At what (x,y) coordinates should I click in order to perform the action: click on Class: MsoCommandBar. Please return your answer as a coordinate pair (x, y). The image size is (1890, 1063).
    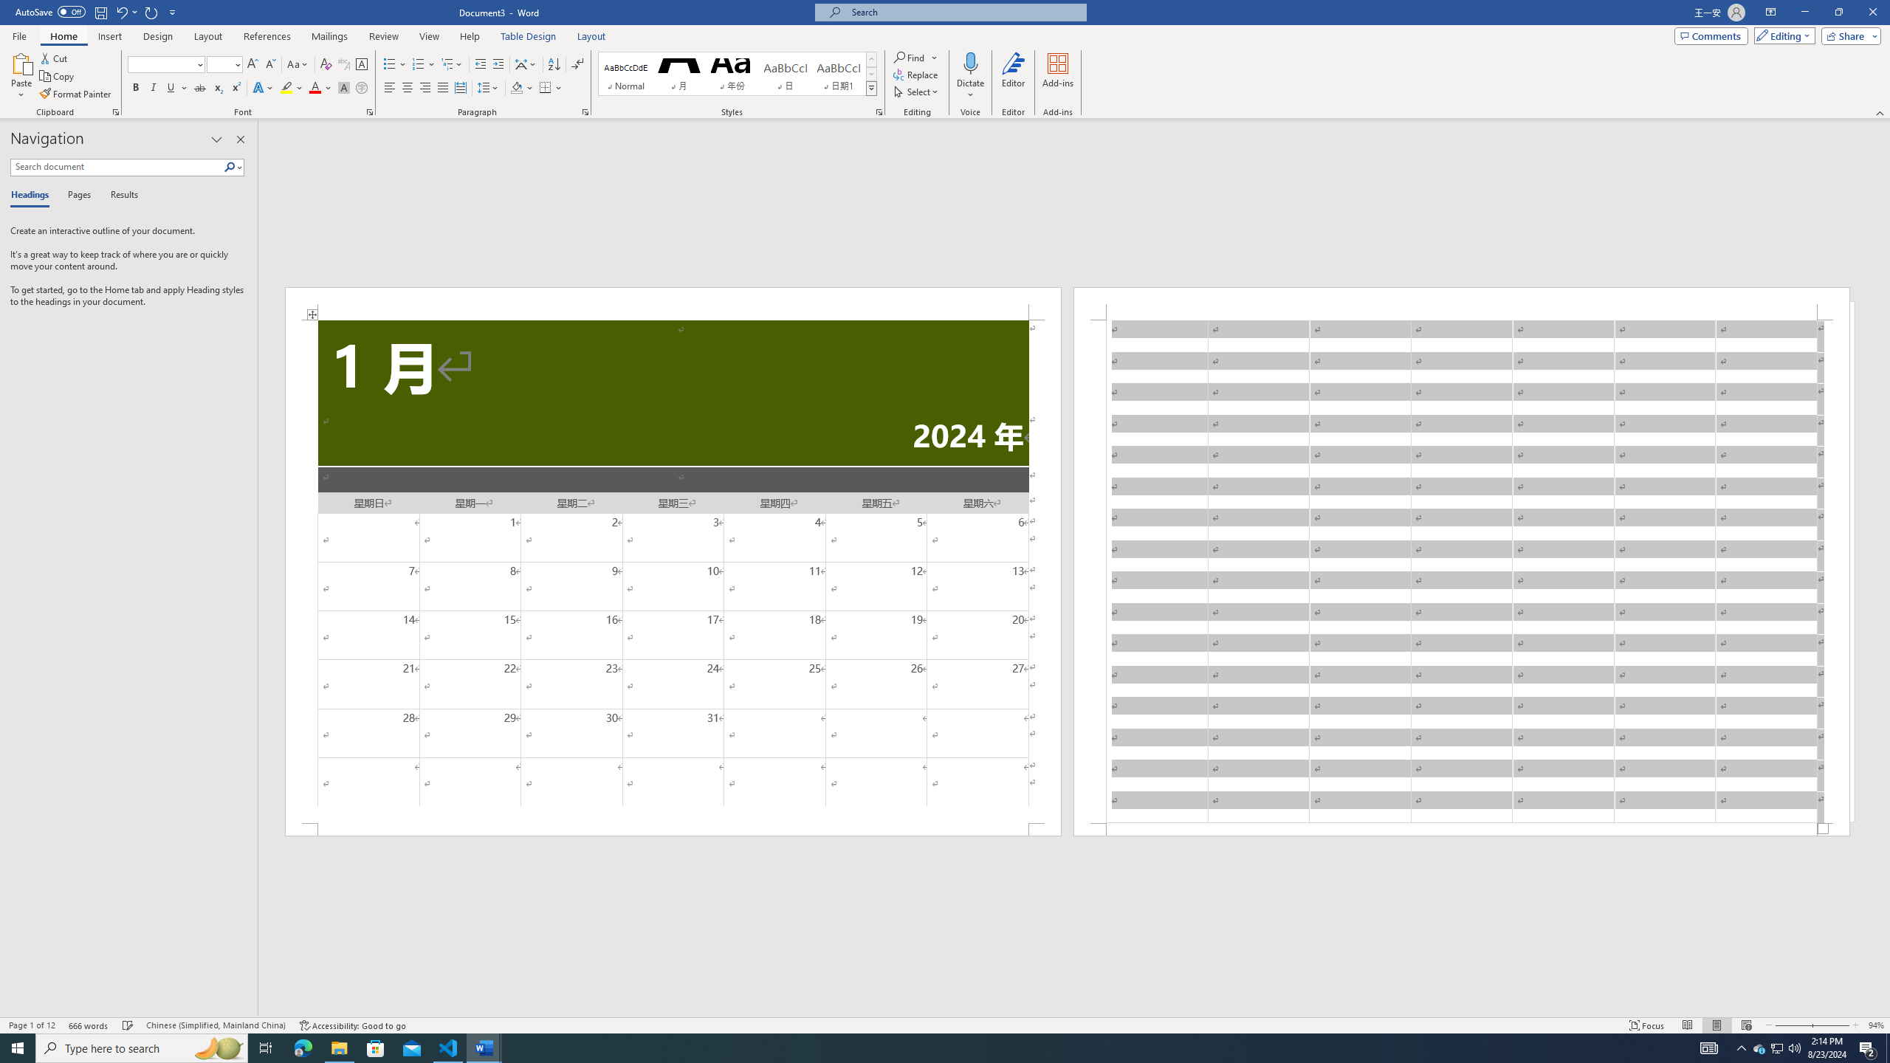
    Looking at the image, I should click on (945, 1025).